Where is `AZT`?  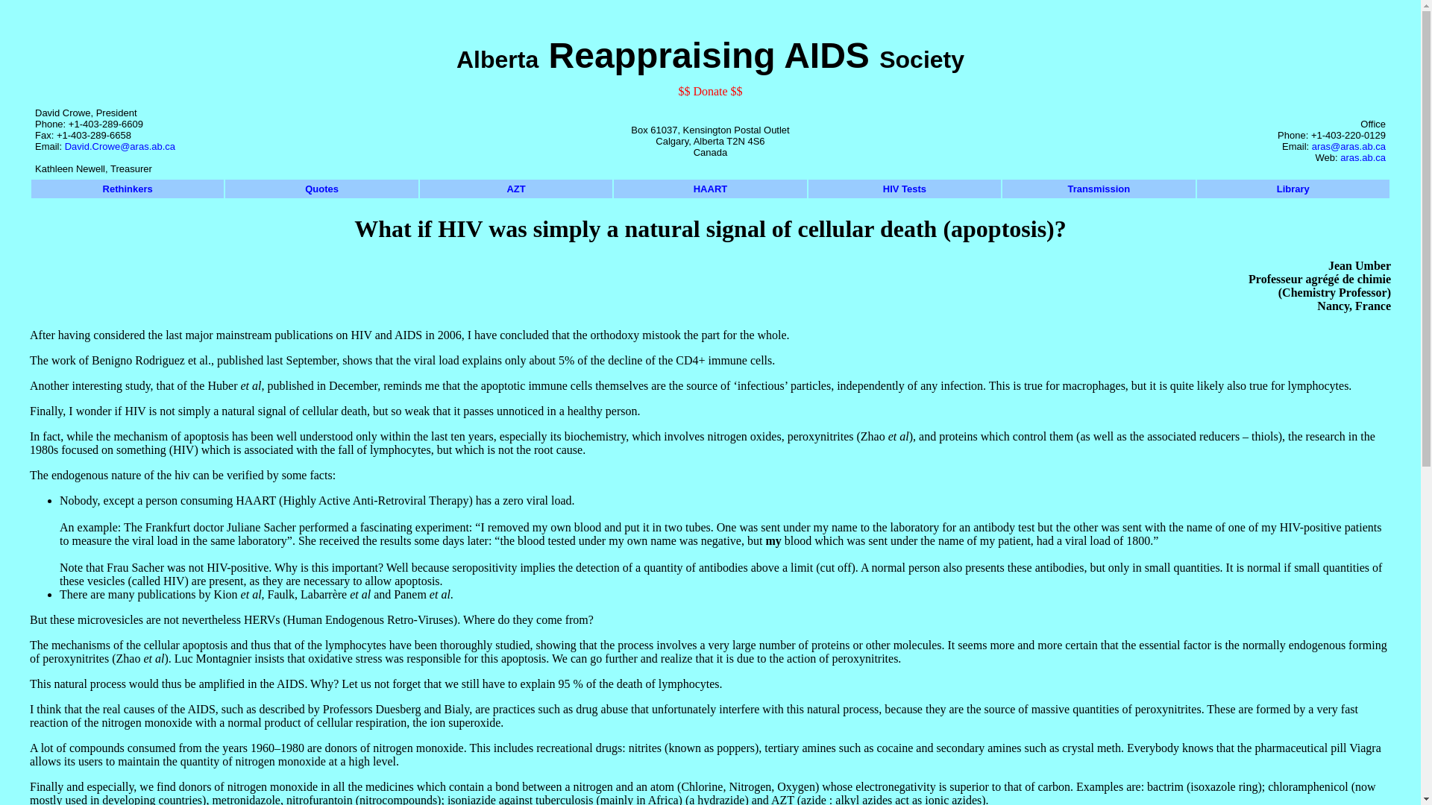
AZT is located at coordinates (516, 189).